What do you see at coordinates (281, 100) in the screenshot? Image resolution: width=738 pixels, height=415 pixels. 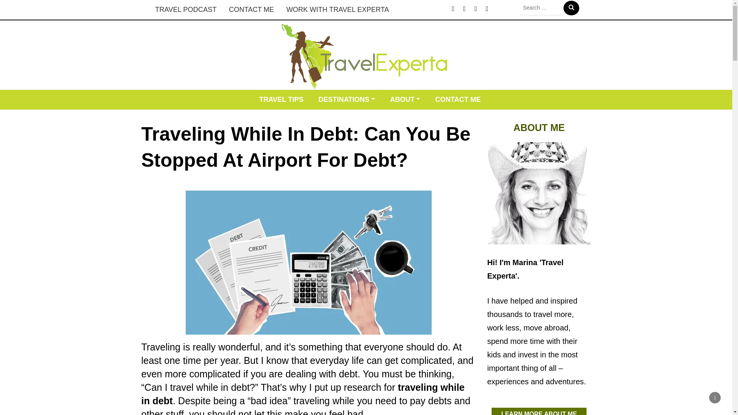 I see `TRAVEL TIPS` at bounding box center [281, 100].